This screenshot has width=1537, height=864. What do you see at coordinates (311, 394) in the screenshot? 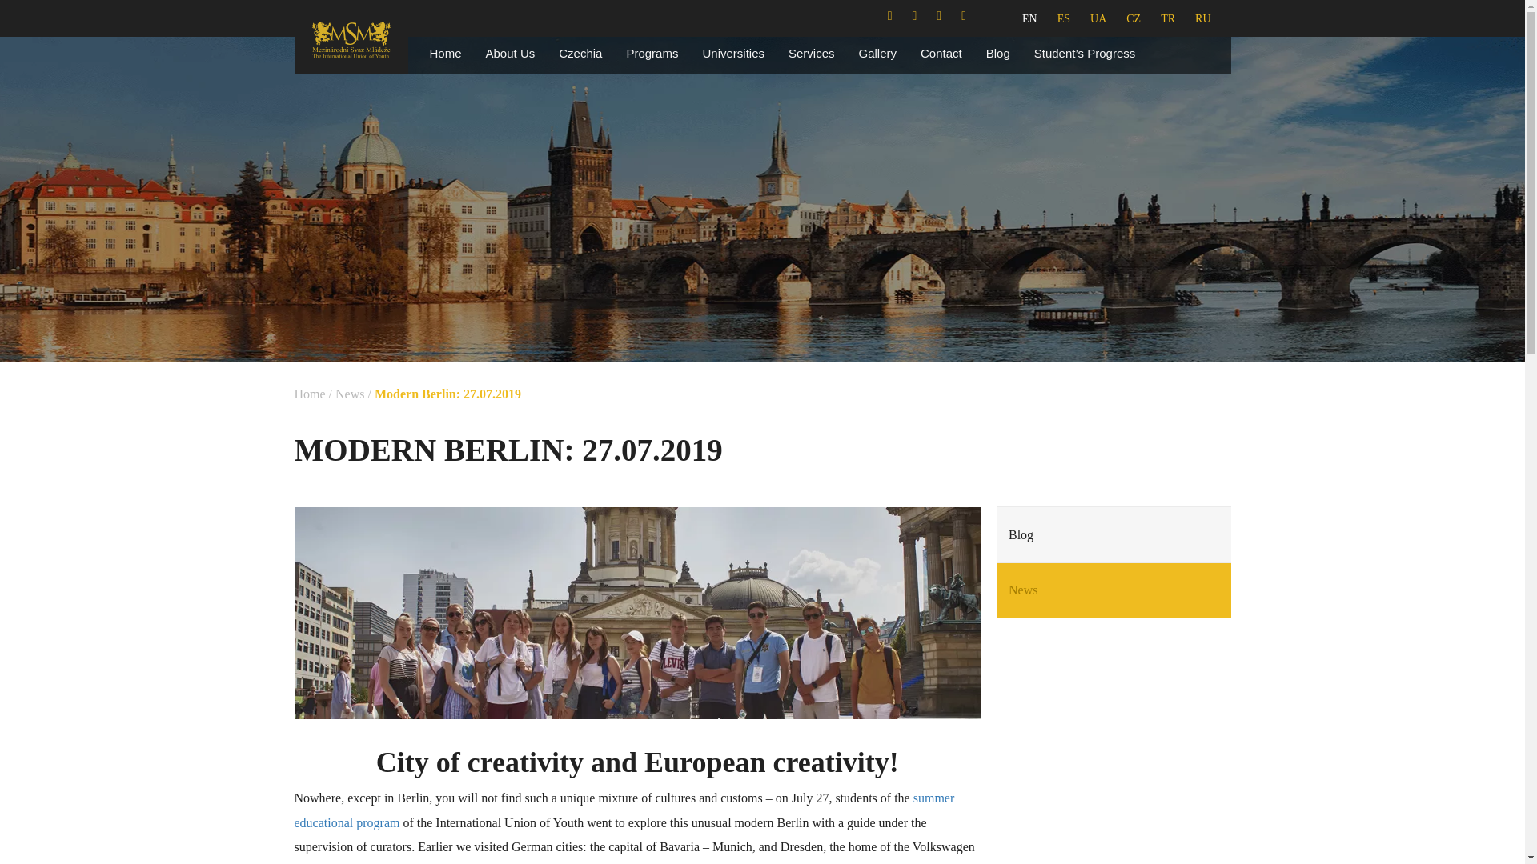
I see `Home` at bounding box center [311, 394].